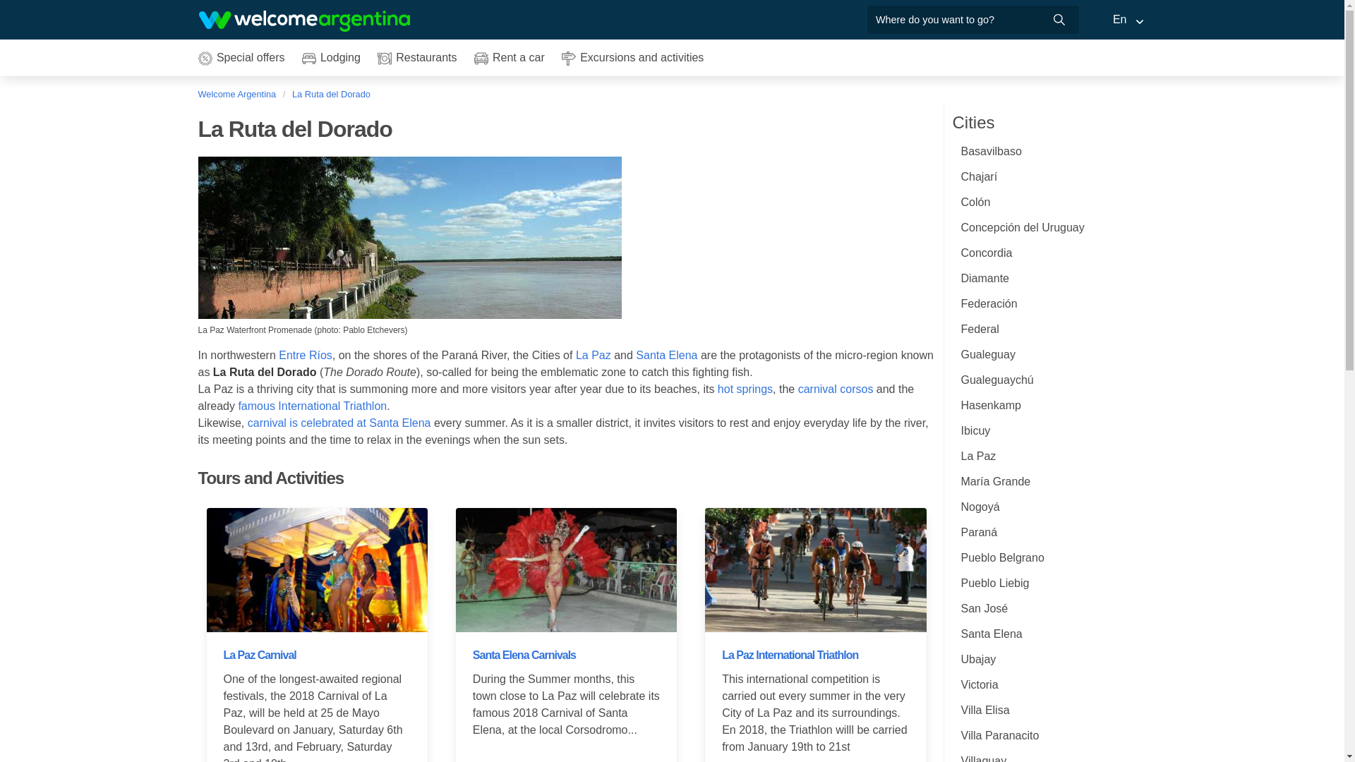 This screenshot has height=762, width=1355. What do you see at coordinates (510, 58) in the screenshot?
I see `Rent a car` at bounding box center [510, 58].